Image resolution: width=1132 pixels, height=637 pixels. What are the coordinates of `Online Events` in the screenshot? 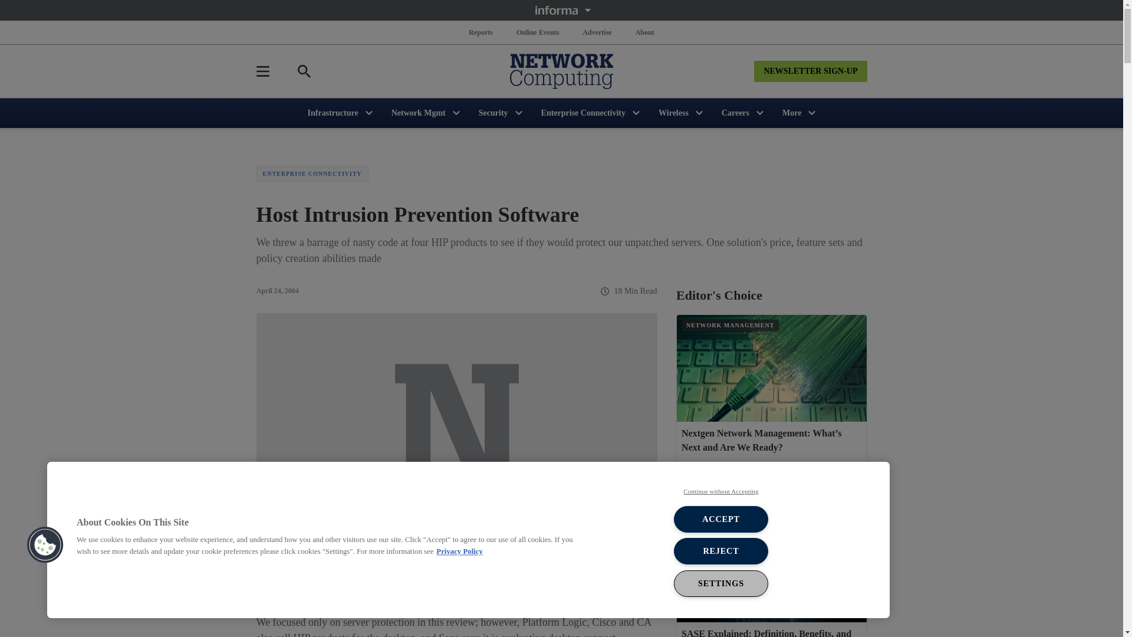 It's located at (538, 32).